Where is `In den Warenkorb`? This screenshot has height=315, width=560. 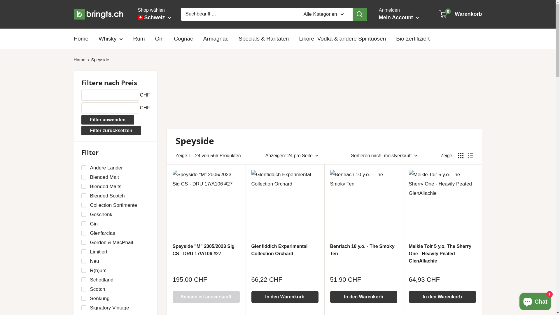 In den Warenkorb is located at coordinates (285, 297).